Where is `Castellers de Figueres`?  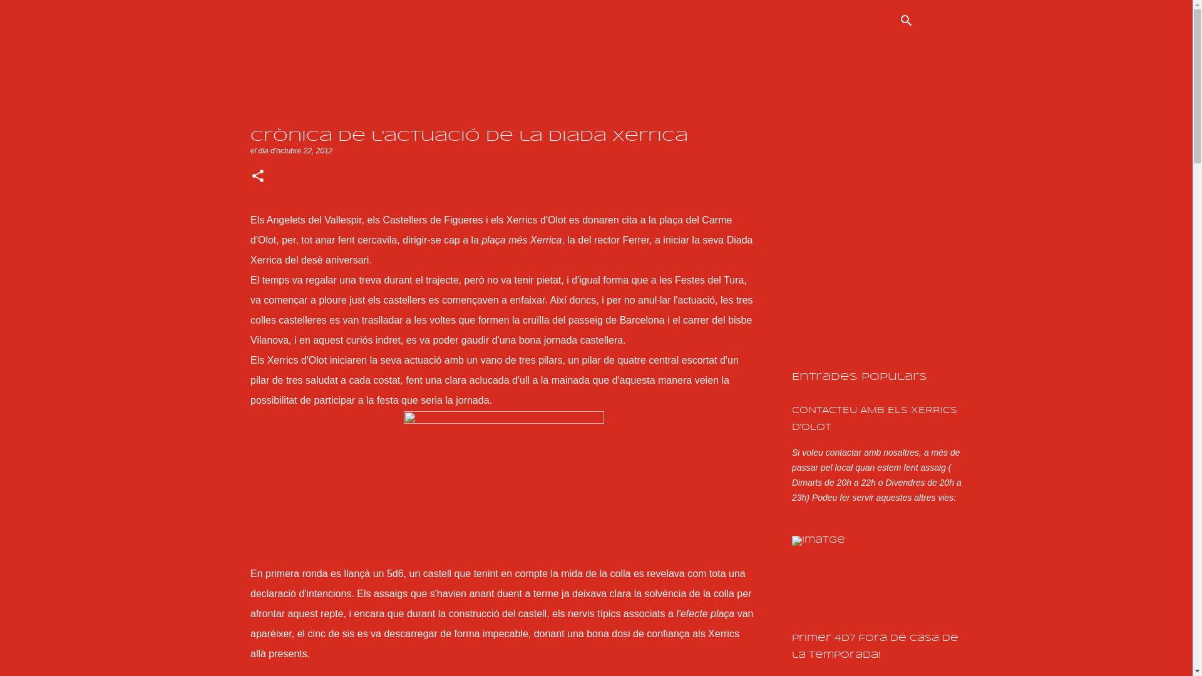 Castellers de Figueres is located at coordinates (433, 220).